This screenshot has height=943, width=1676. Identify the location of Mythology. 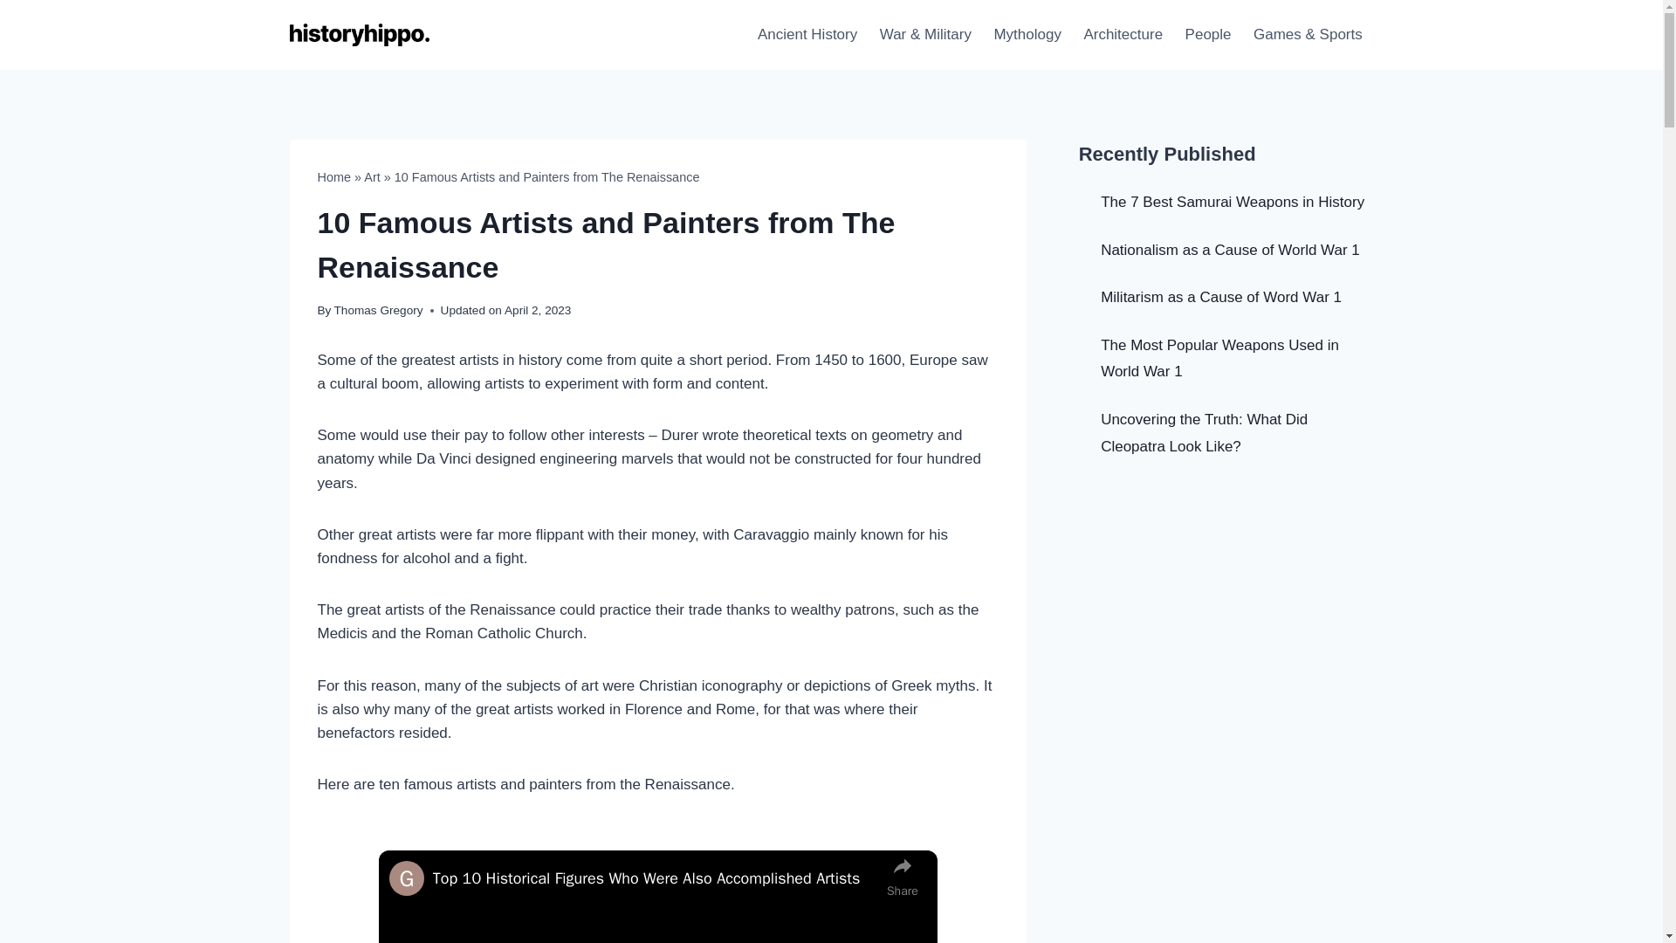
(1027, 35).